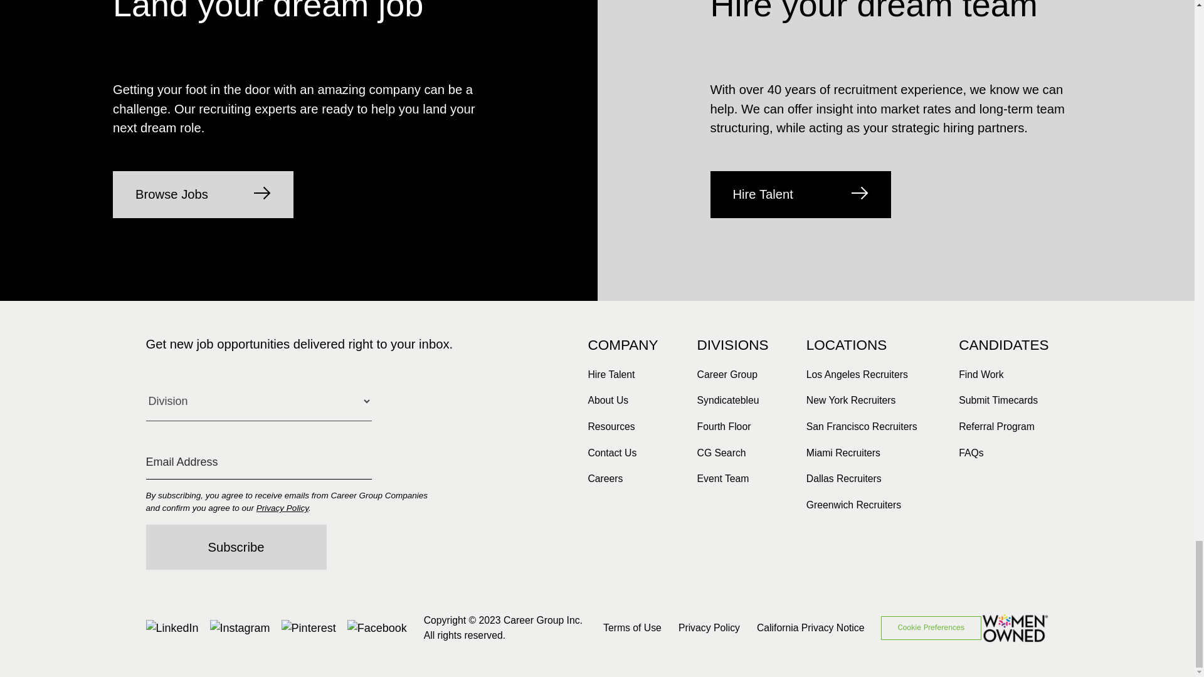 This screenshot has width=1204, height=677. Describe the element at coordinates (282, 508) in the screenshot. I see `Privacy Policy` at that location.